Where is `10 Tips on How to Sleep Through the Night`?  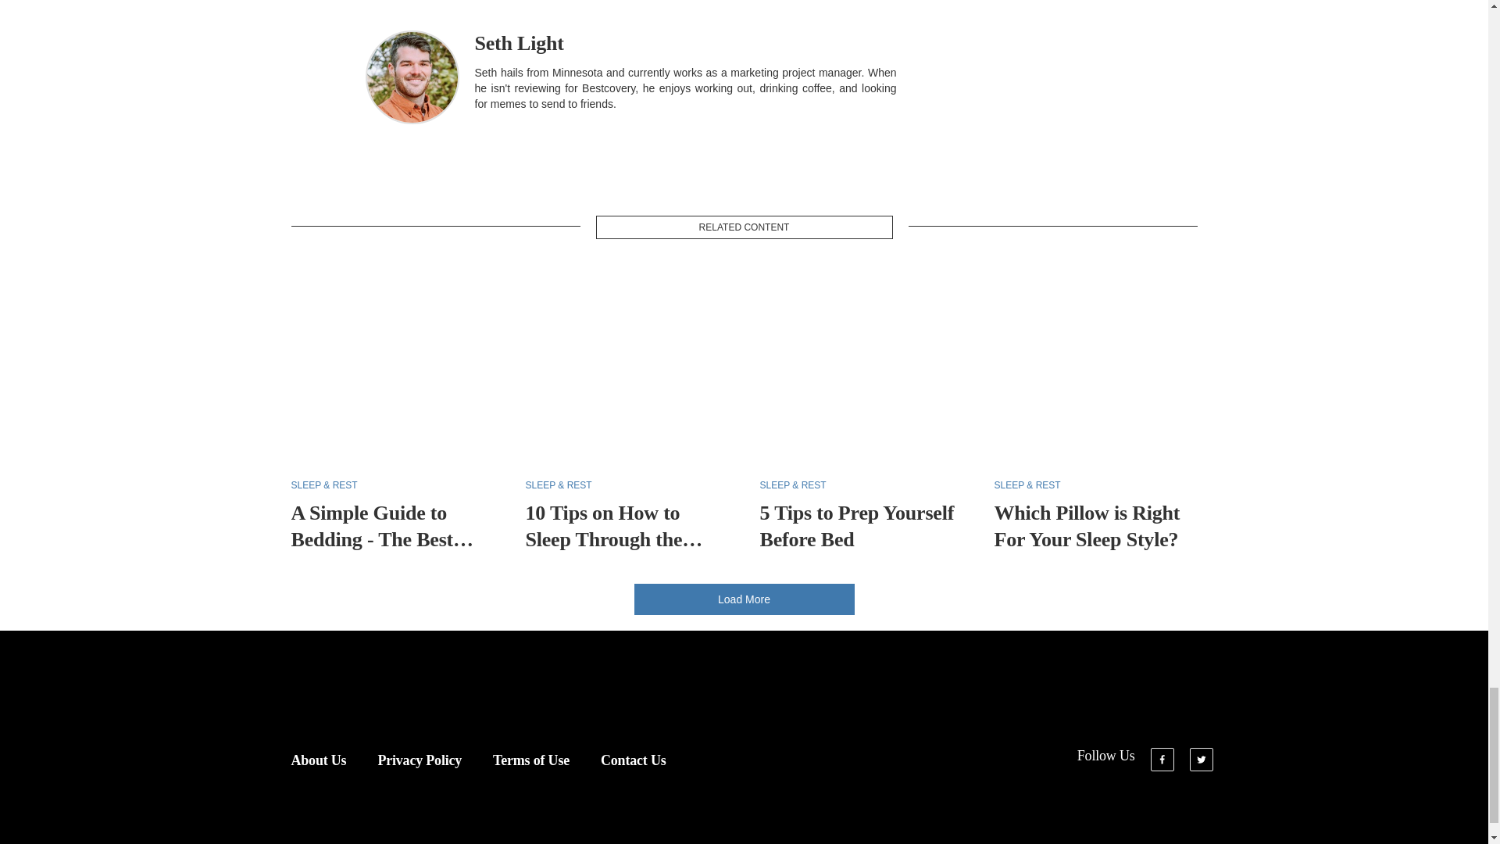
10 Tips on How to Sleep Through the Night is located at coordinates (613, 539).